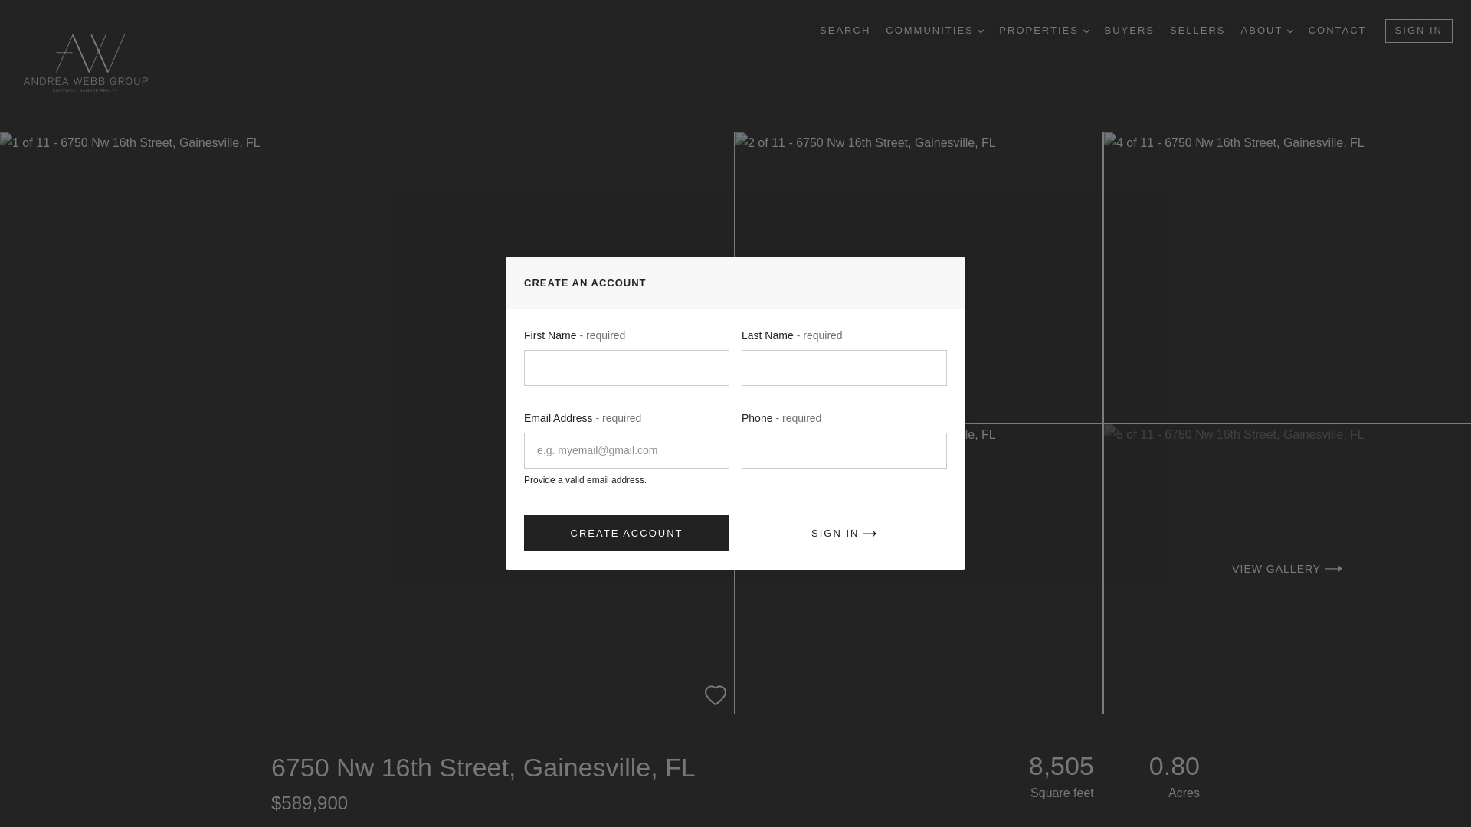  I want to click on COMMUNITIES DROPDOWN ARROW, so click(935, 31).